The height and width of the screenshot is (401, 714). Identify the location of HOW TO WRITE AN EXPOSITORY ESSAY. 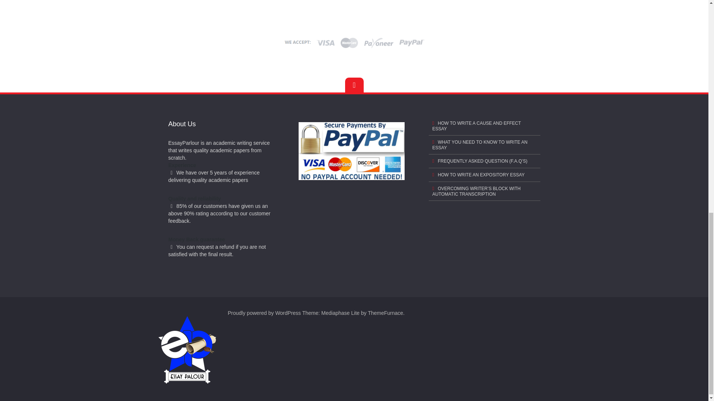
(484, 175).